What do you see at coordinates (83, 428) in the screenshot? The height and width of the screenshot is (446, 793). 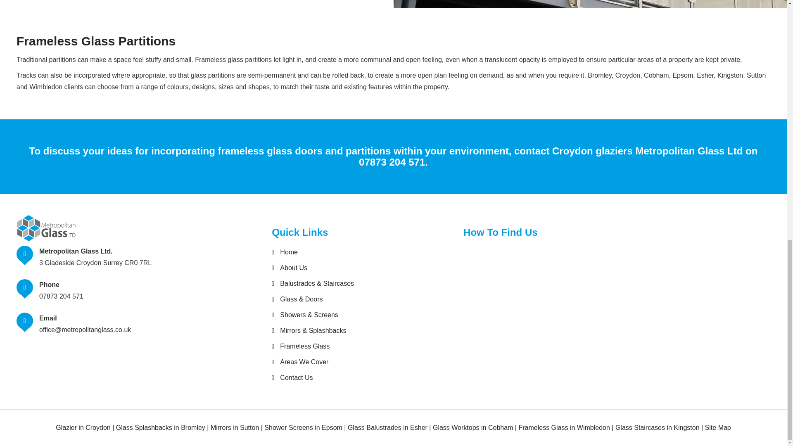 I see `Glazier in Croydon` at bounding box center [83, 428].